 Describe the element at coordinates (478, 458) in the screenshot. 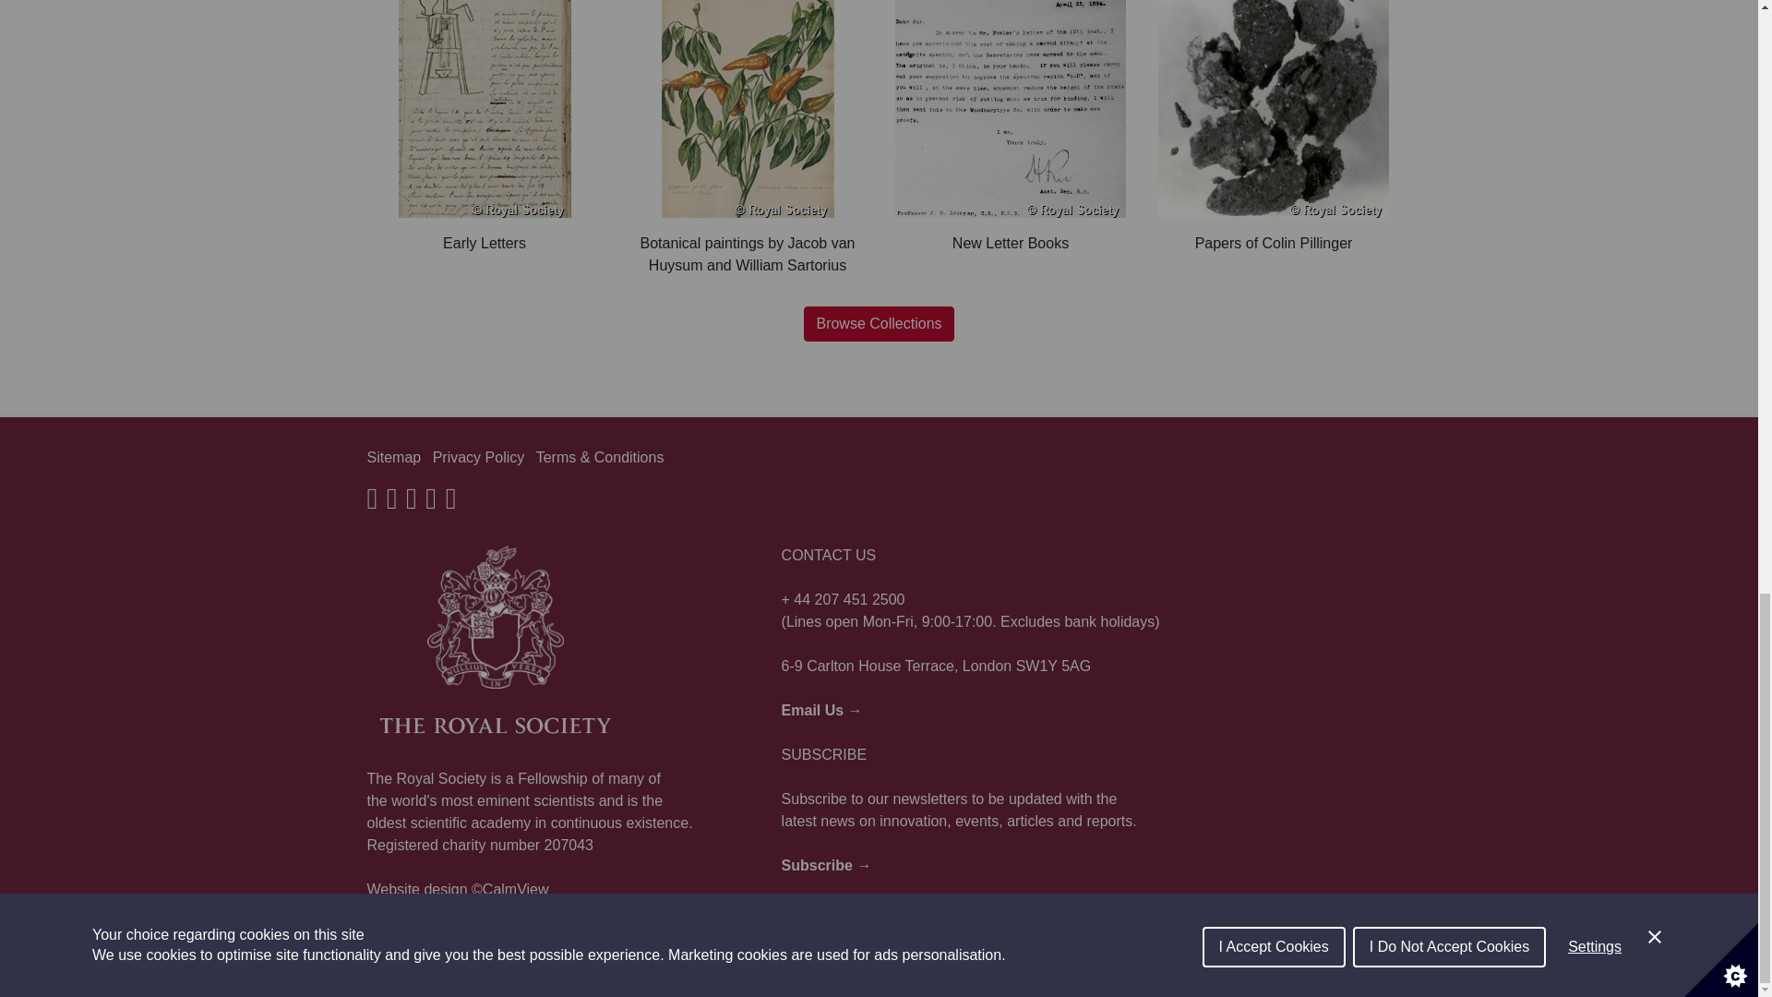

I see `Privacy Policy` at that location.